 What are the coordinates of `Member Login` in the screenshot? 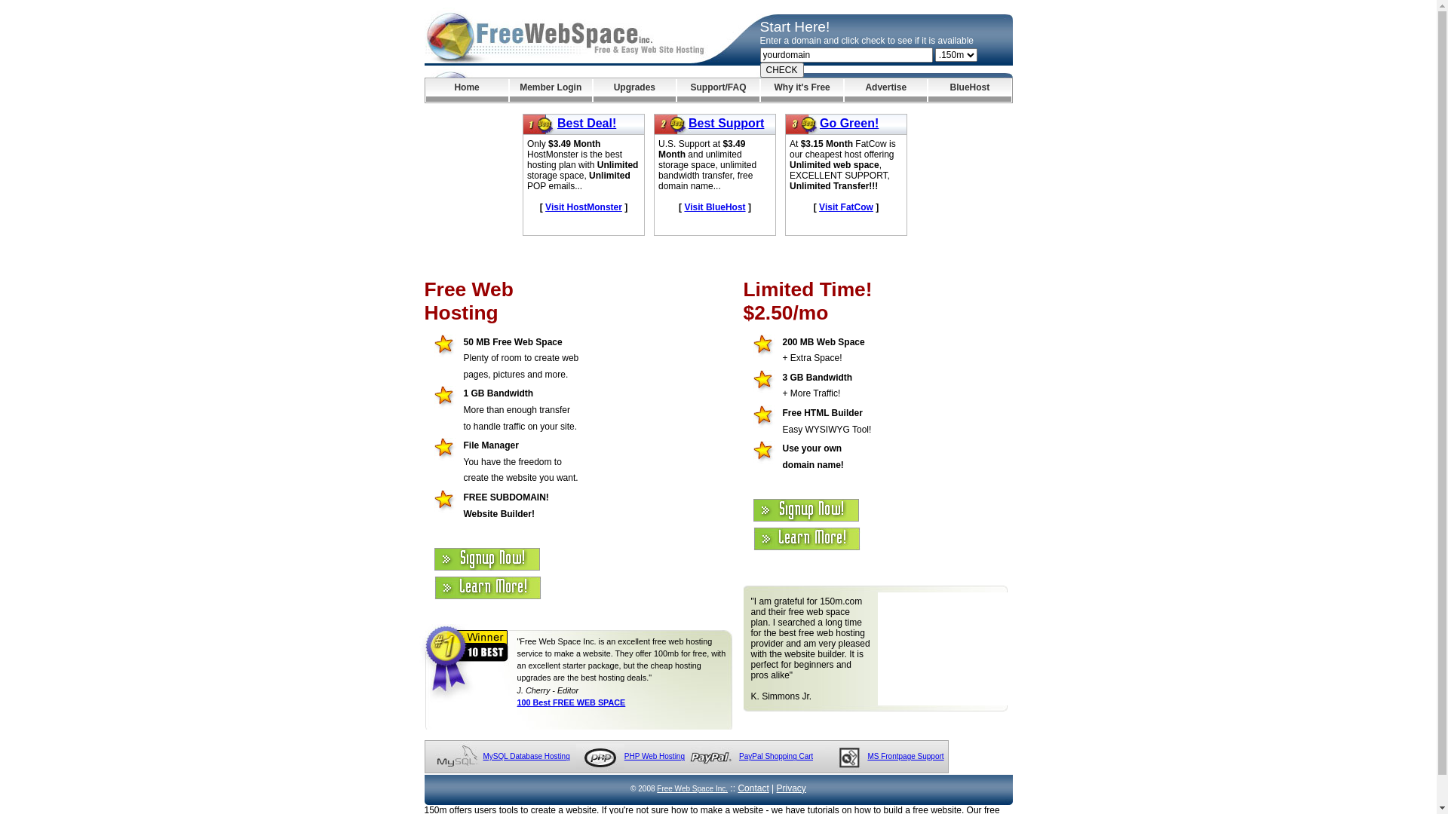 It's located at (551, 90).